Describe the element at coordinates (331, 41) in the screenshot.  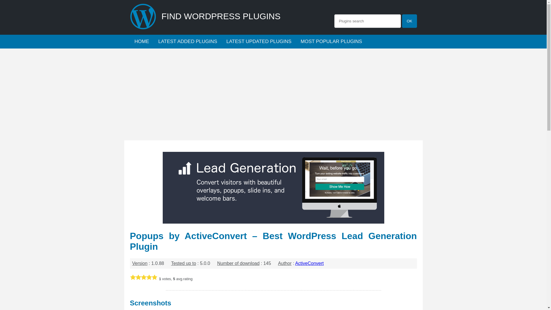
I see `MOST POPULAR PLUGINS` at that location.